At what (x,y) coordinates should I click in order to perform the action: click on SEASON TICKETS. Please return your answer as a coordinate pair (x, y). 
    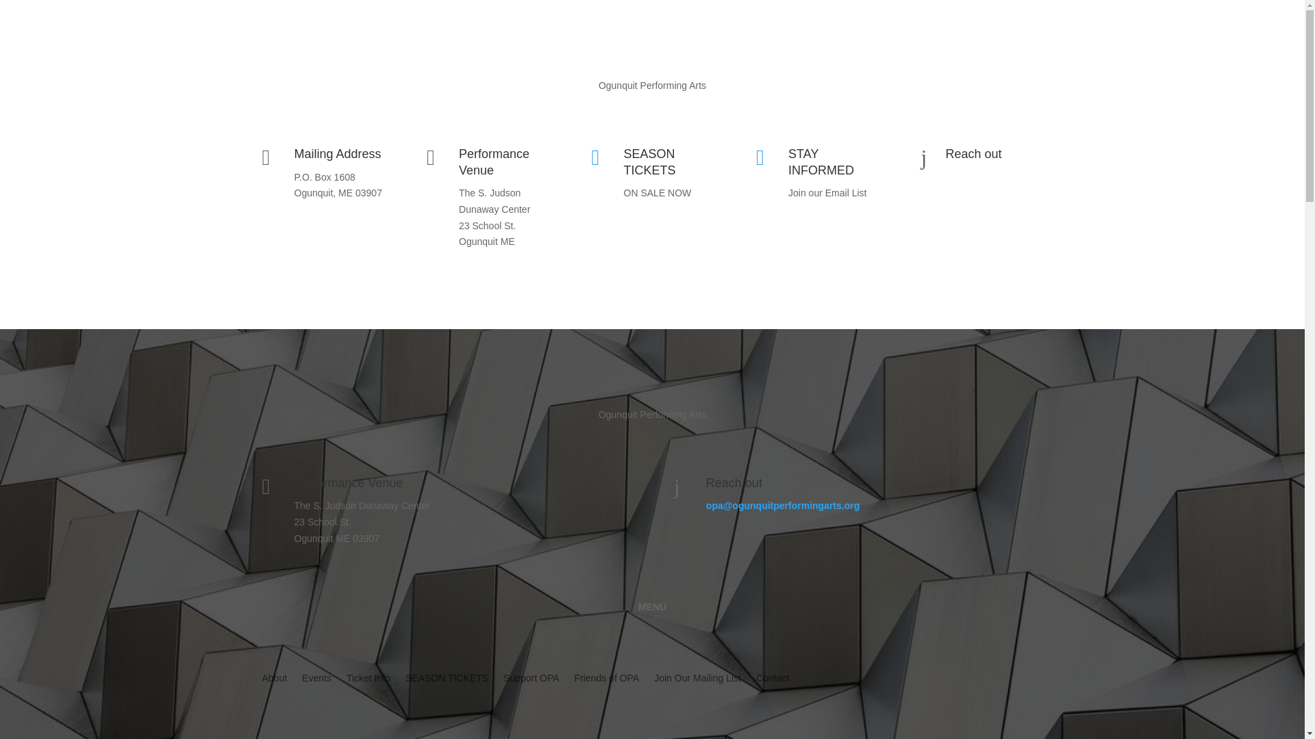
    Looking at the image, I should click on (649, 161).